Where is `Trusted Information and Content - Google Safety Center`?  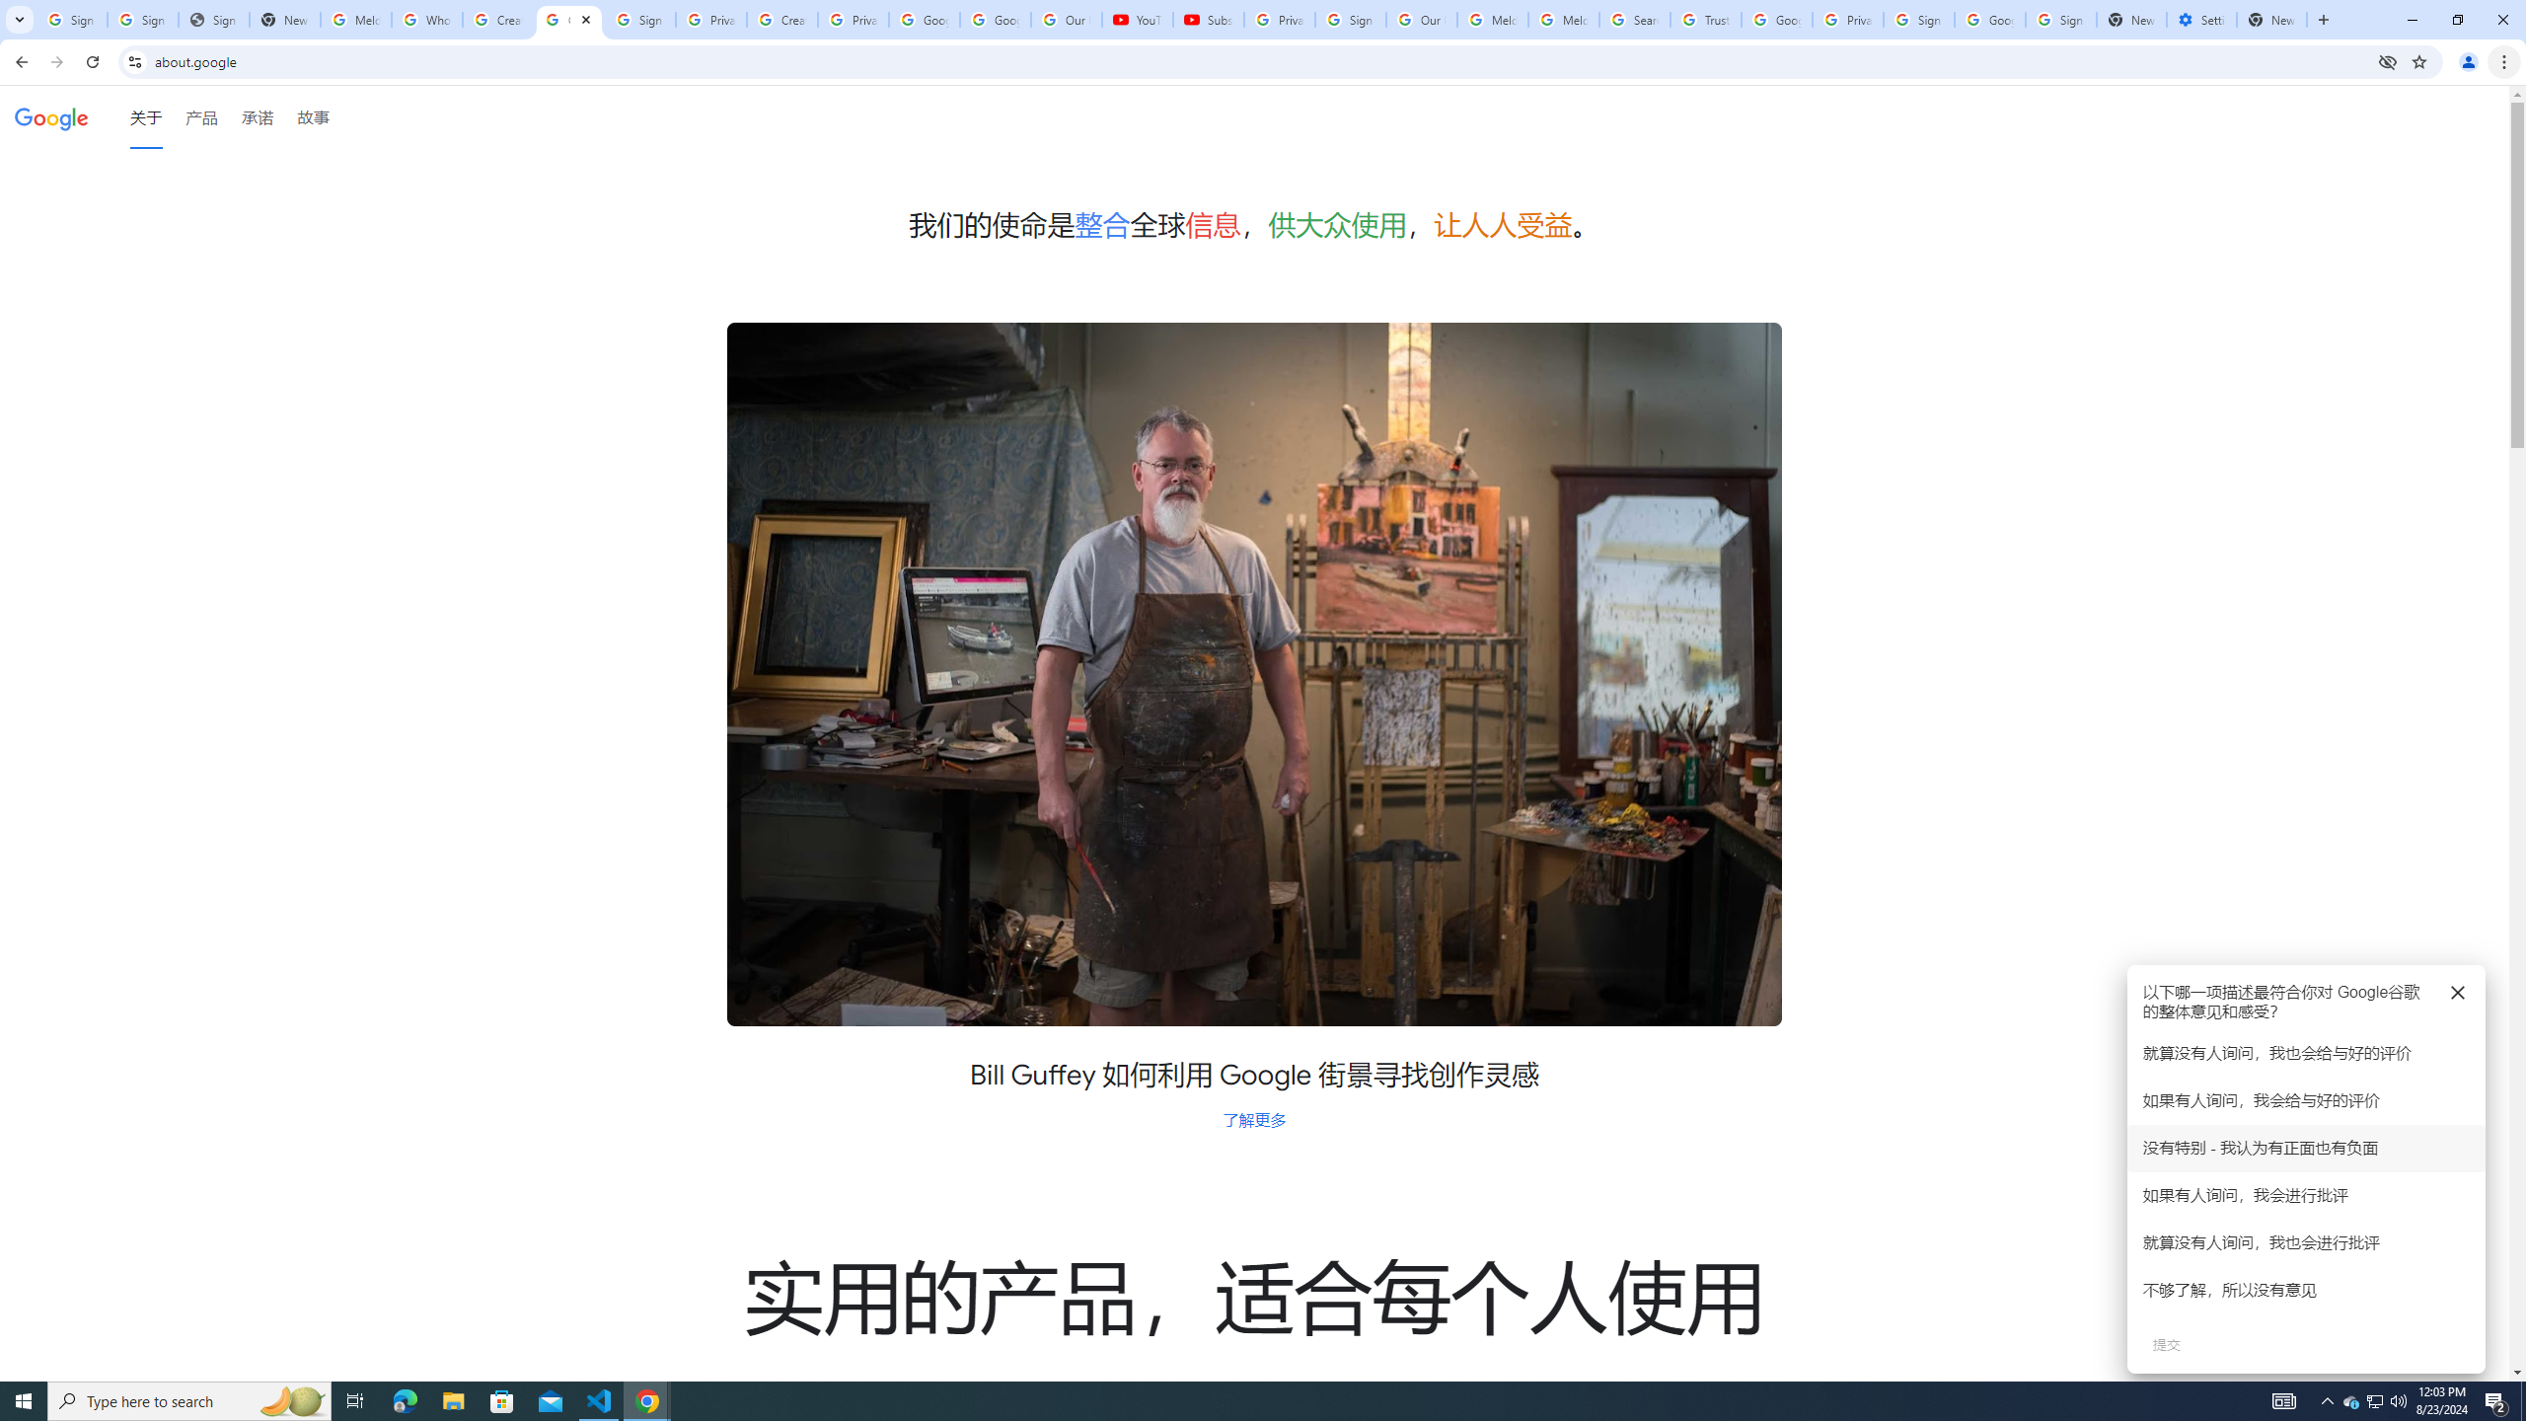
Trusted Information and Content - Google Safety Center is located at coordinates (1706, 20).